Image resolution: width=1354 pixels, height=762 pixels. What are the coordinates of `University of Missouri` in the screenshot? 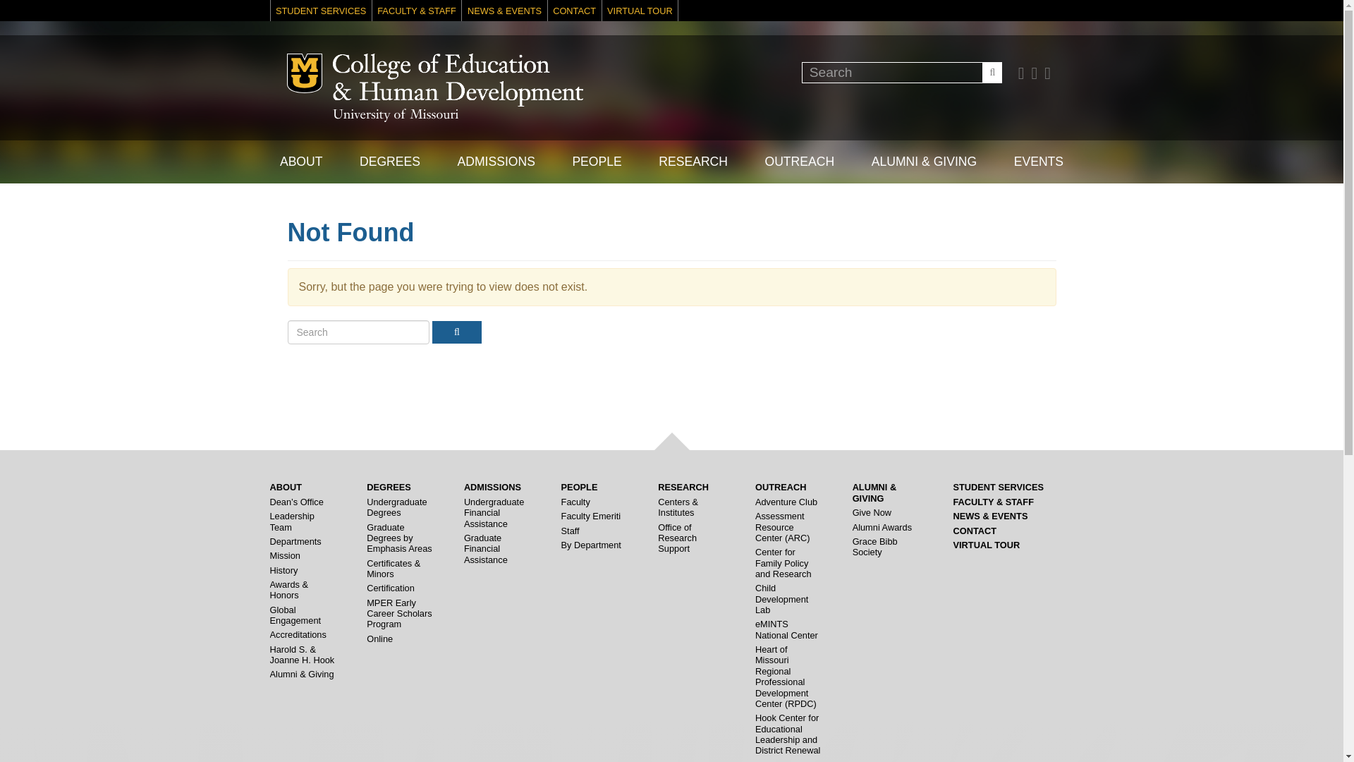 It's located at (396, 115).